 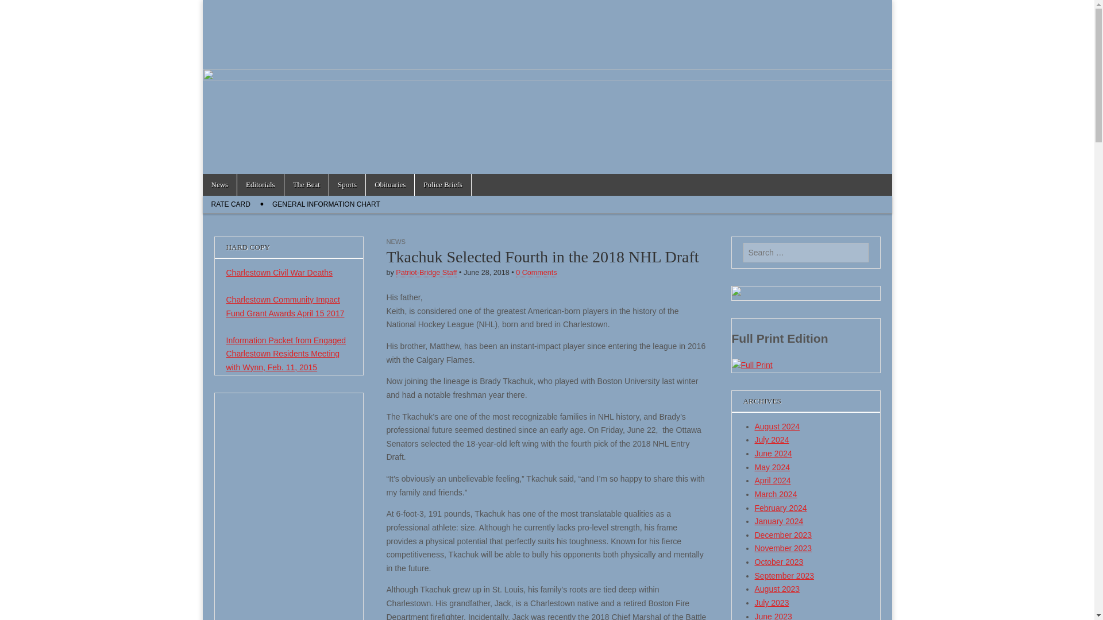 What do you see at coordinates (537, 272) in the screenshot?
I see `0 Comments` at bounding box center [537, 272].